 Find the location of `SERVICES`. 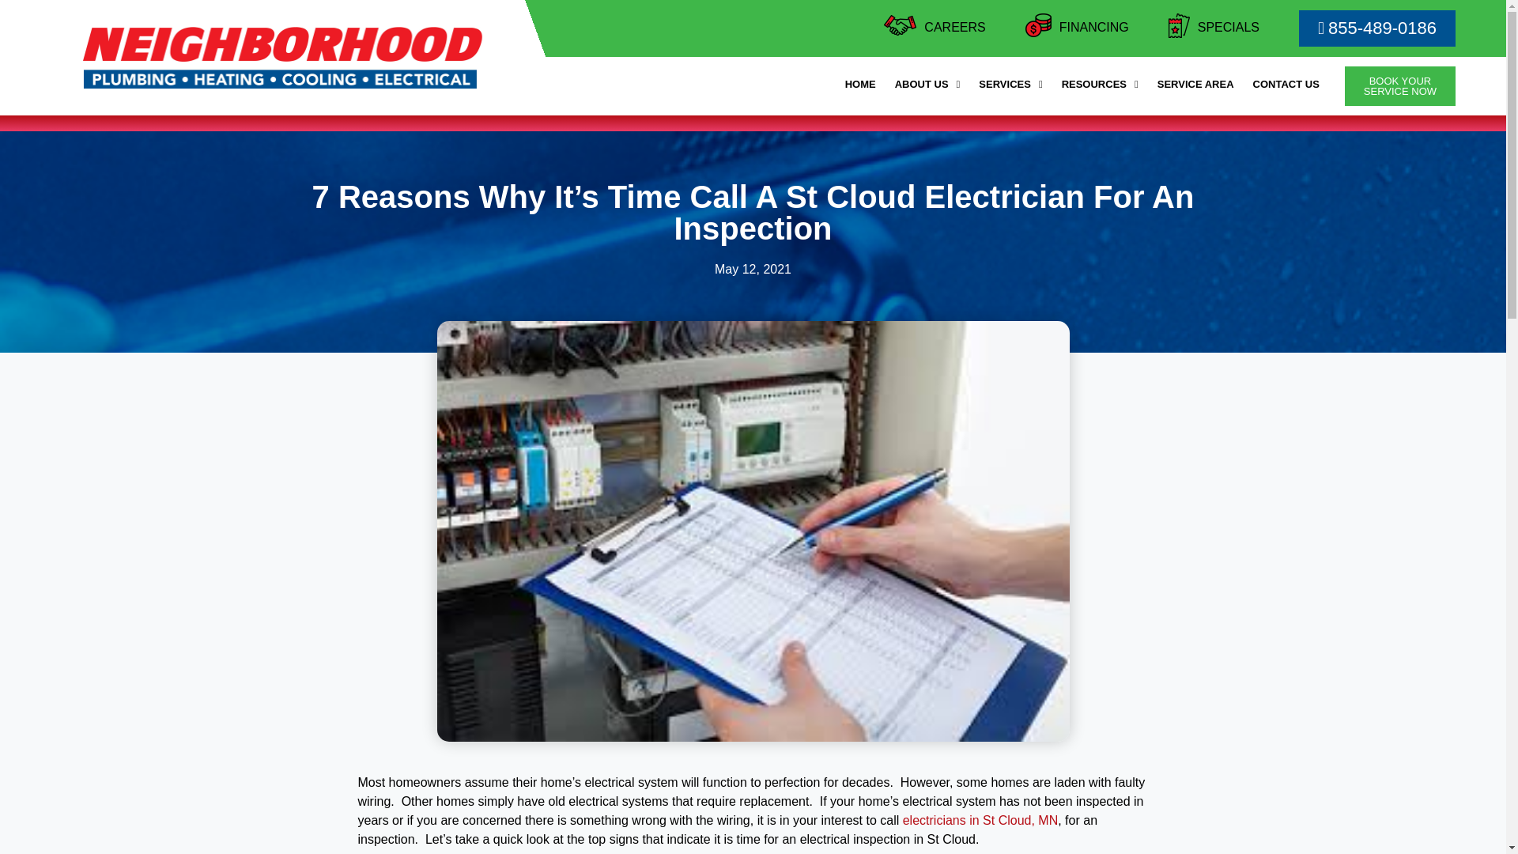

SERVICES is located at coordinates (1010, 84).